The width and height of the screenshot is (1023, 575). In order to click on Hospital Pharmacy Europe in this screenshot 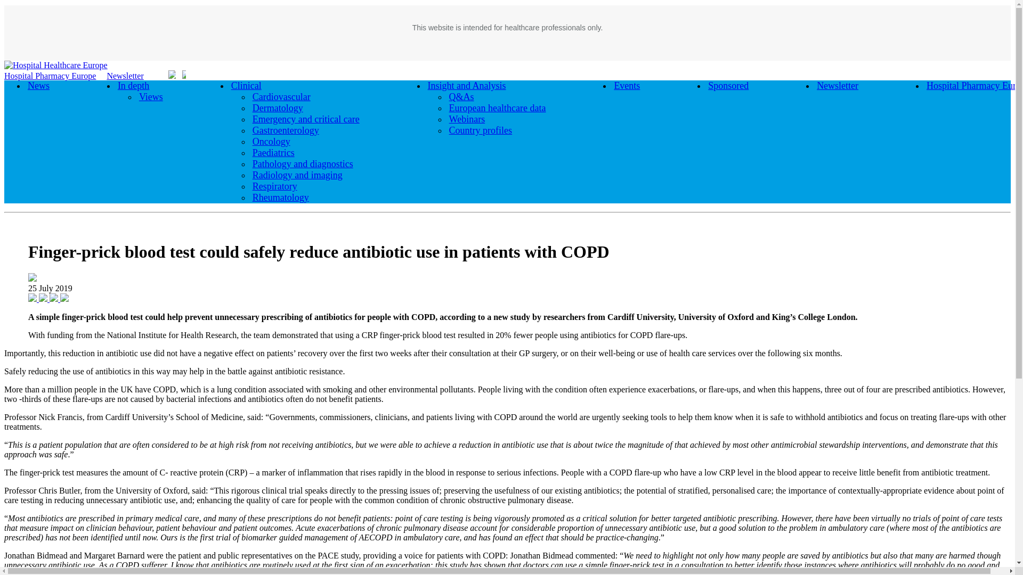, I will do `click(50, 76)`.